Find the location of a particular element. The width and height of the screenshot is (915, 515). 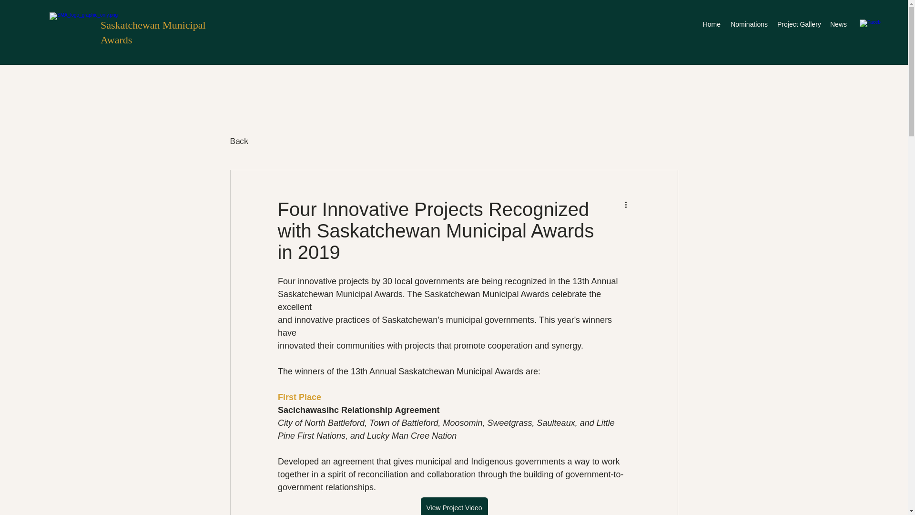

Project Gallery is located at coordinates (799, 24).